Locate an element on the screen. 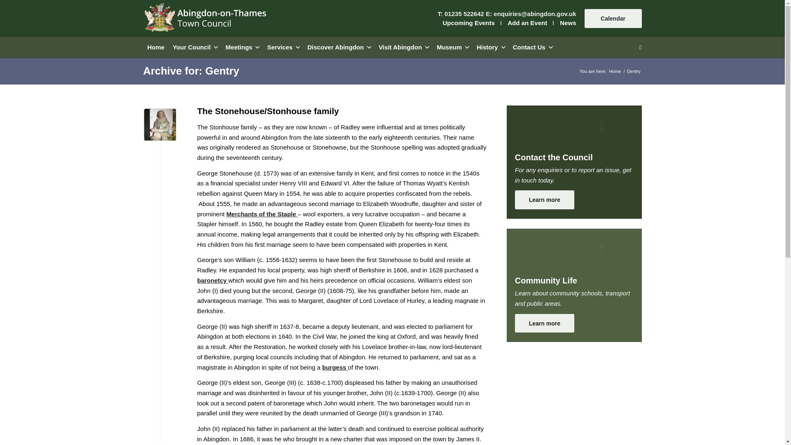  Meetings is located at coordinates (242, 47).